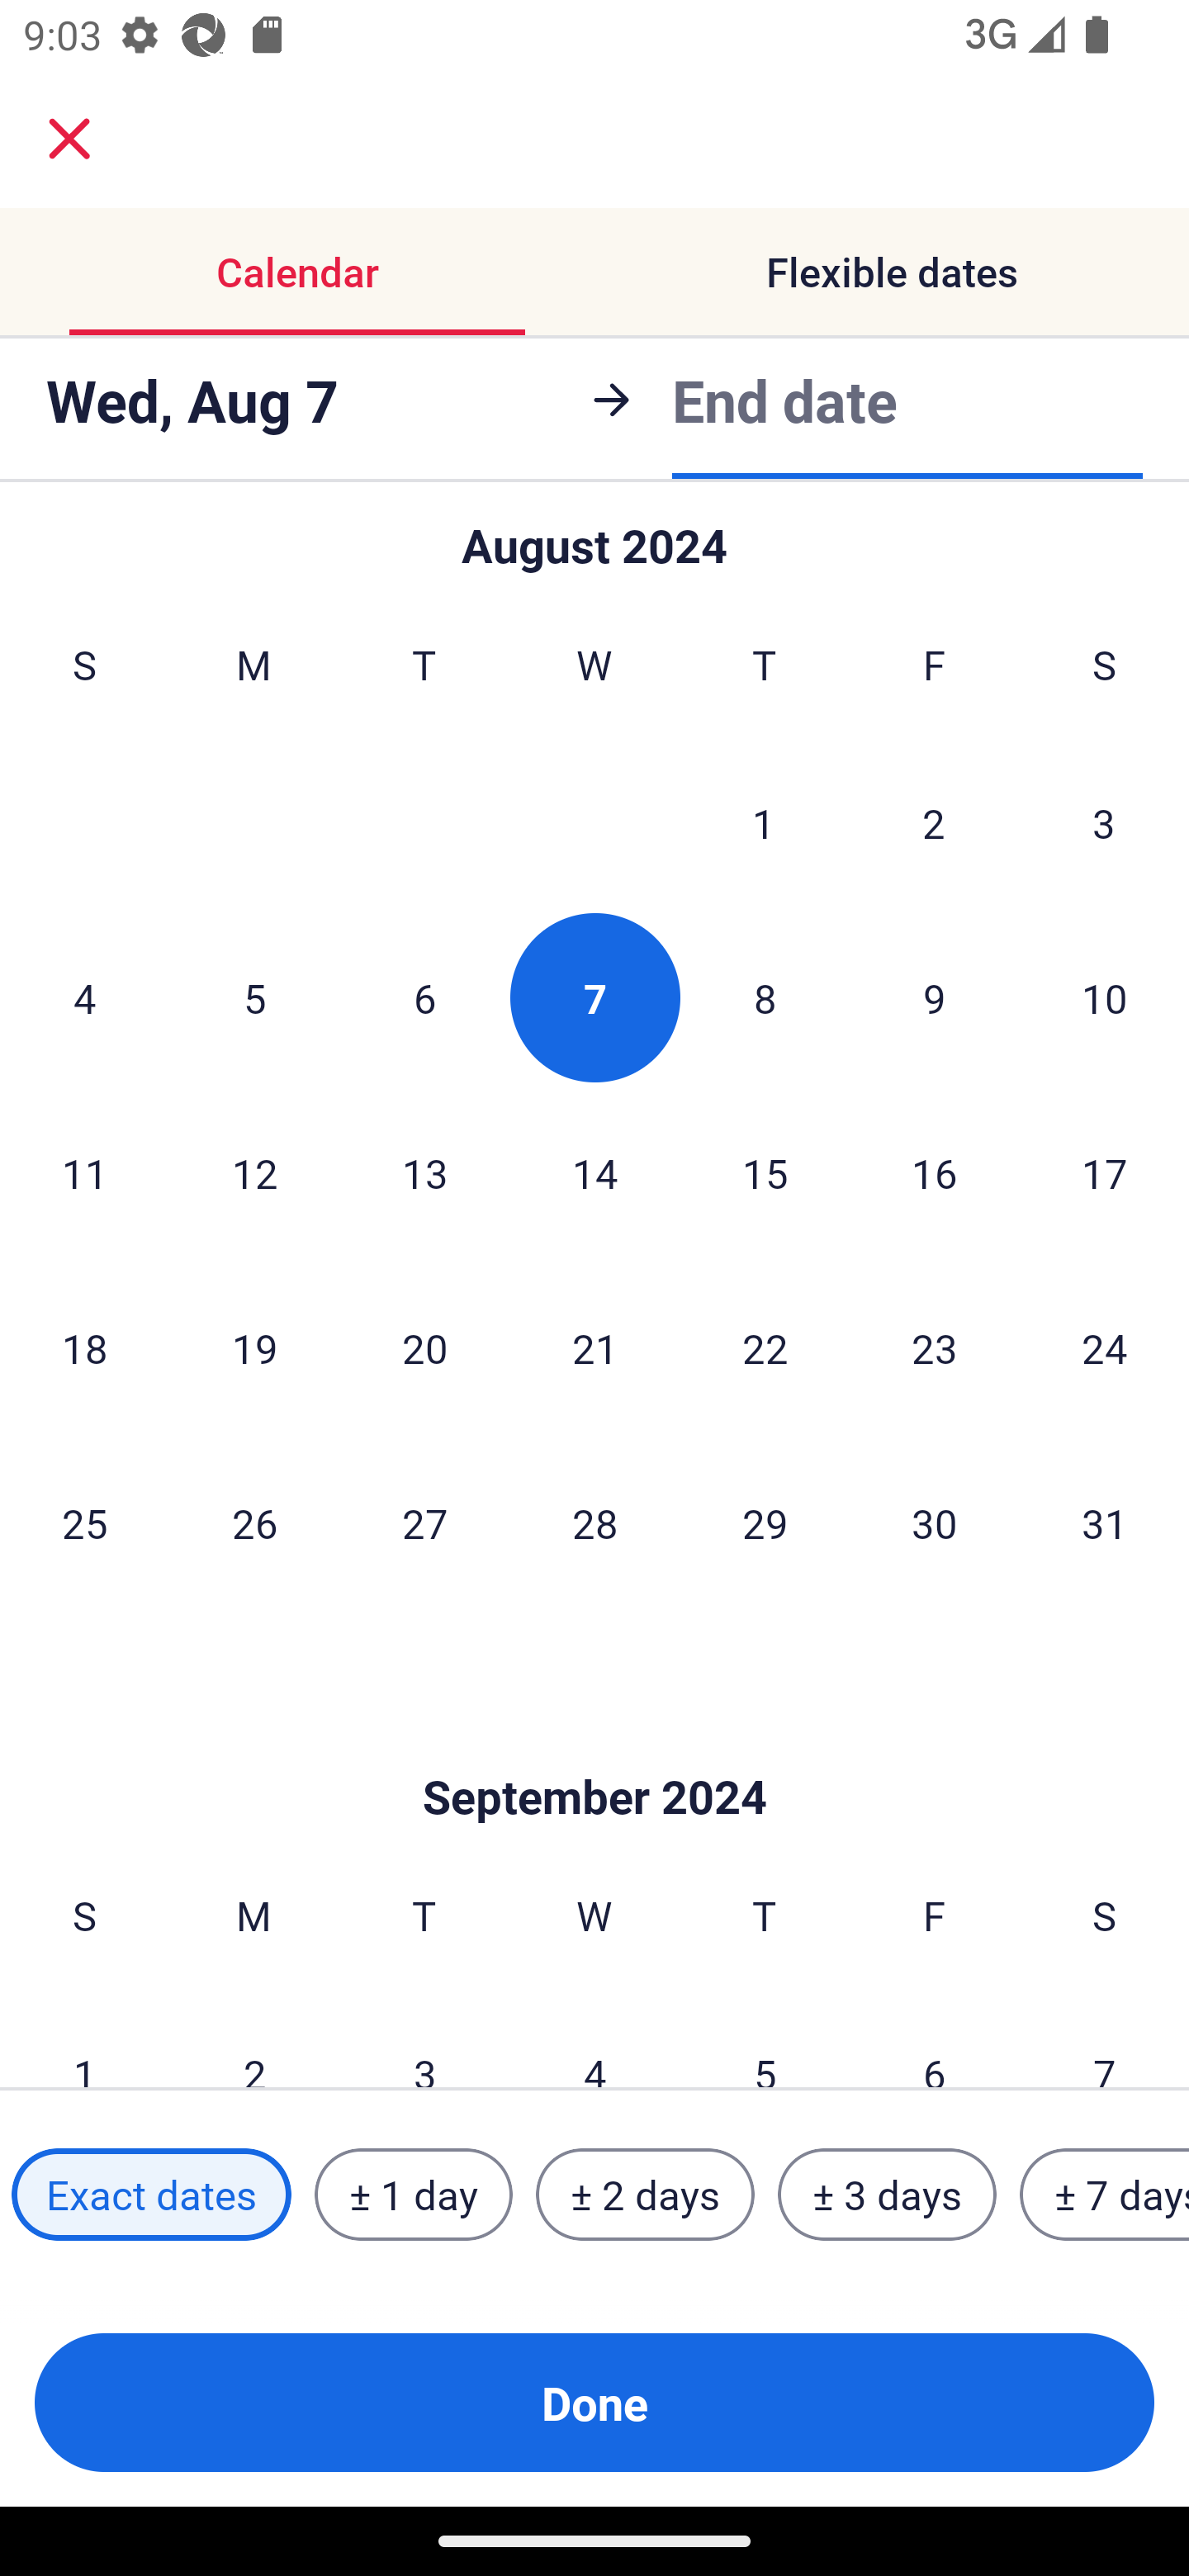 The width and height of the screenshot is (1189, 2576). What do you see at coordinates (424, 2038) in the screenshot?
I see `3 Tuesday, September 3, 2024` at bounding box center [424, 2038].